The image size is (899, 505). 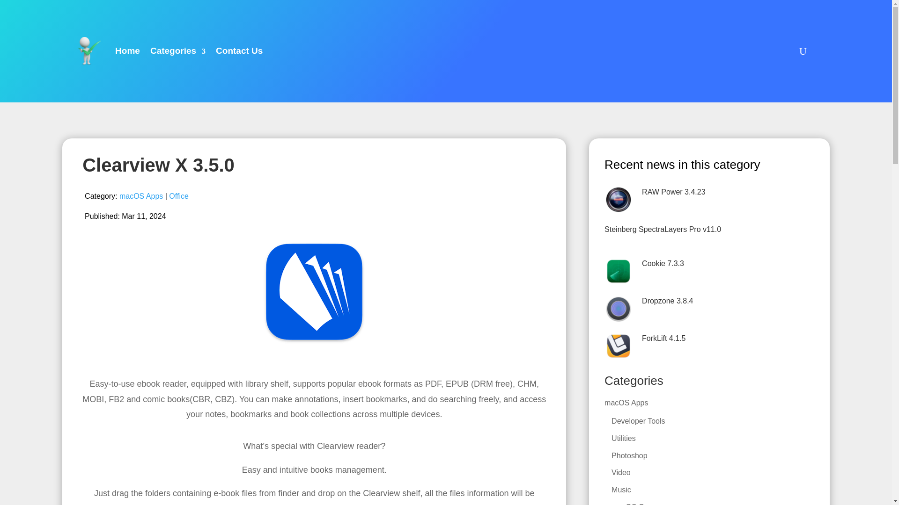 What do you see at coordinates (141, 196) in the screenshot?
I see `macOS Apps` at bounding box center [141, 196].